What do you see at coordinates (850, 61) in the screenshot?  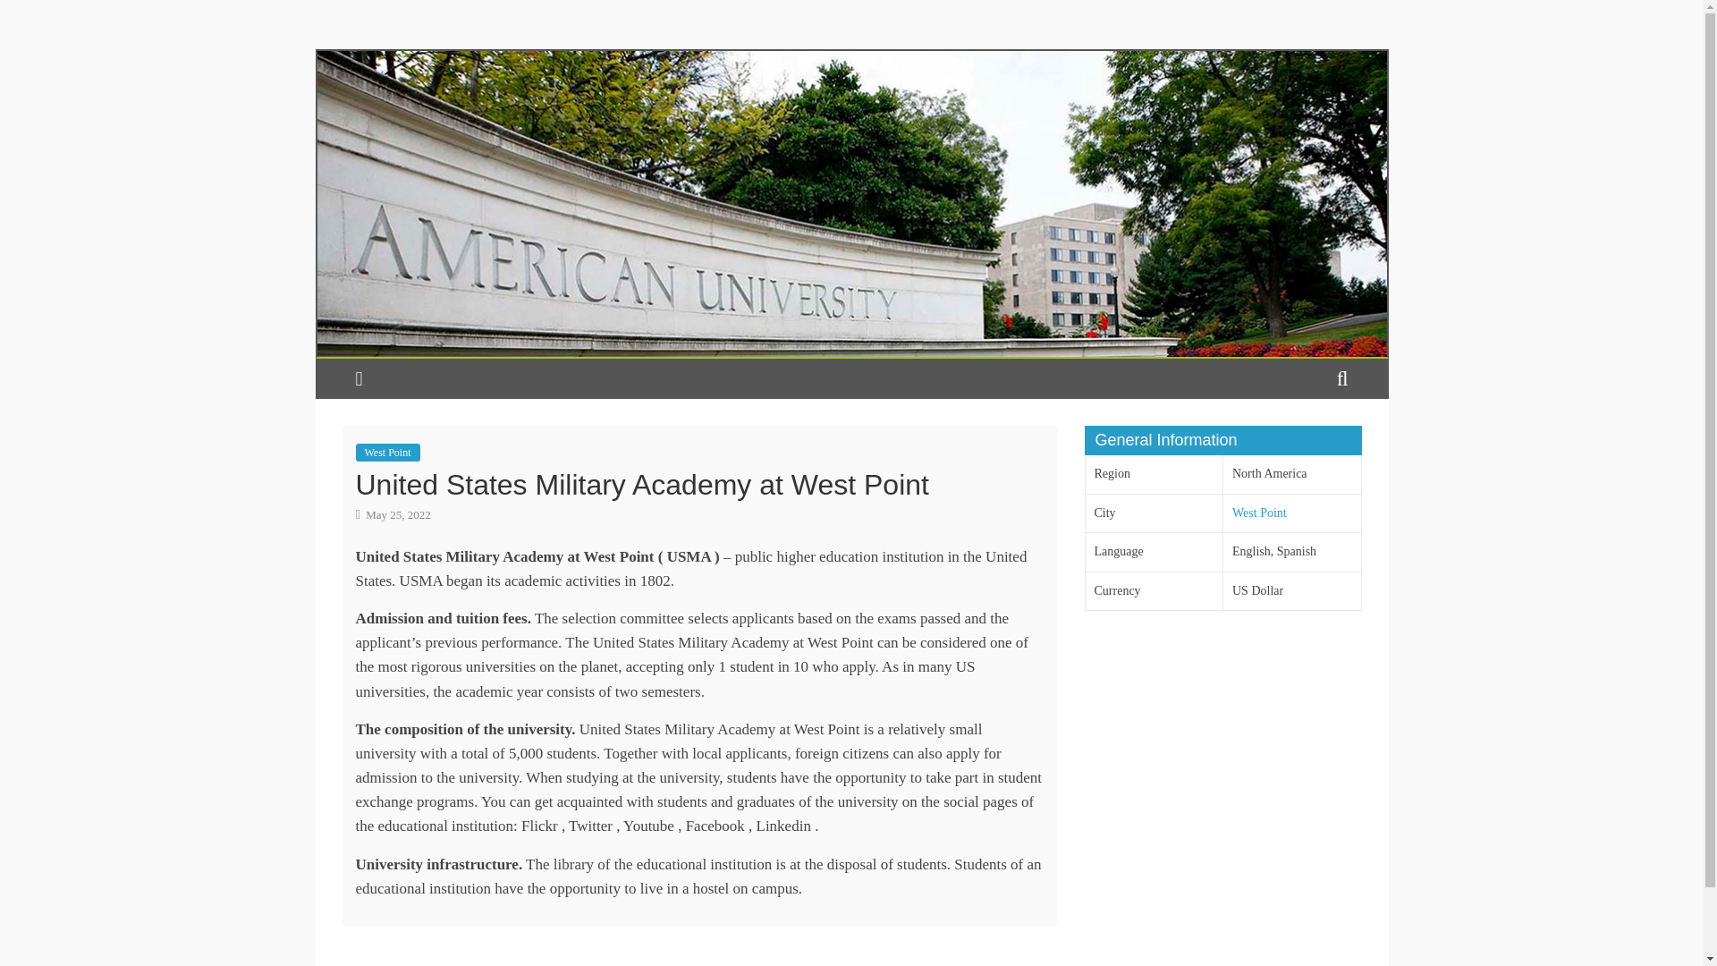 I see `universityrankings.observer` at bounding box center [850, 61].